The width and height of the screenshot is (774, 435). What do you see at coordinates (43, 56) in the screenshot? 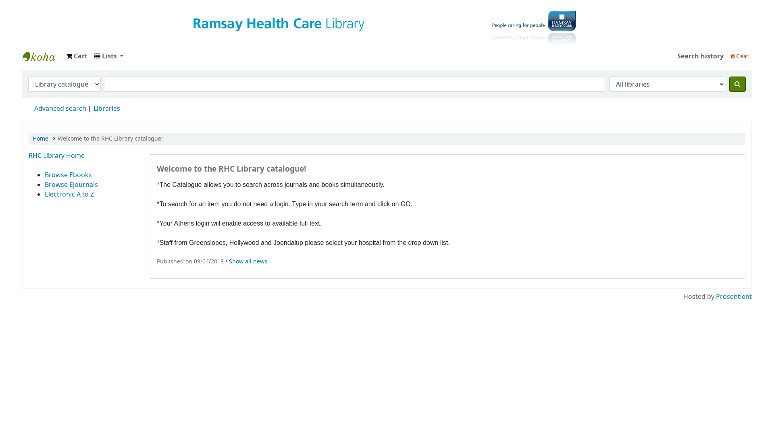
I see `Ramsay Health Care Library` at bounding box center [43, 56].